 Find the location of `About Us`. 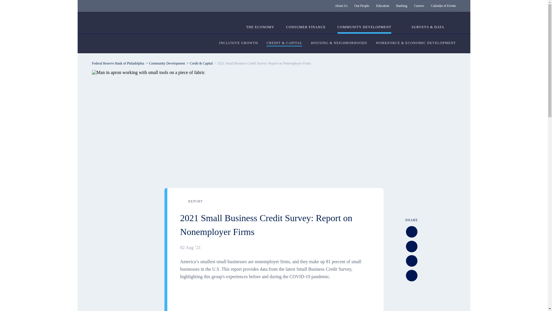

About Us is located at coordinates (341, 6).